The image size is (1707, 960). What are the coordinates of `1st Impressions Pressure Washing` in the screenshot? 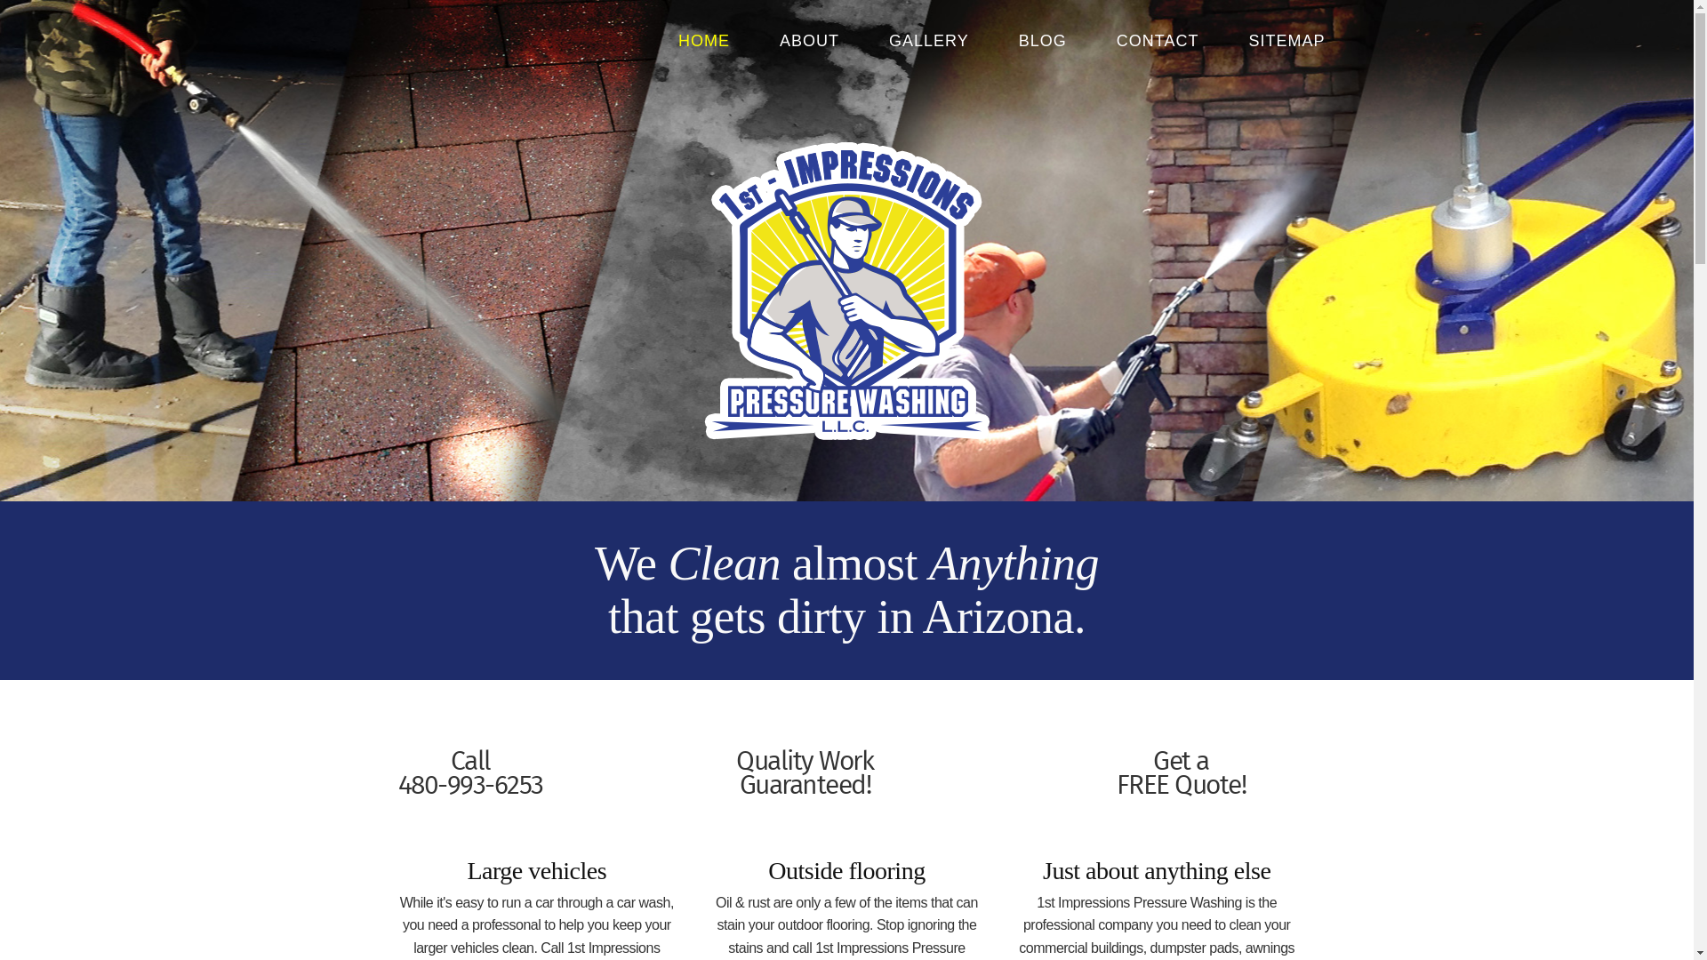 It's located at (846, 291).